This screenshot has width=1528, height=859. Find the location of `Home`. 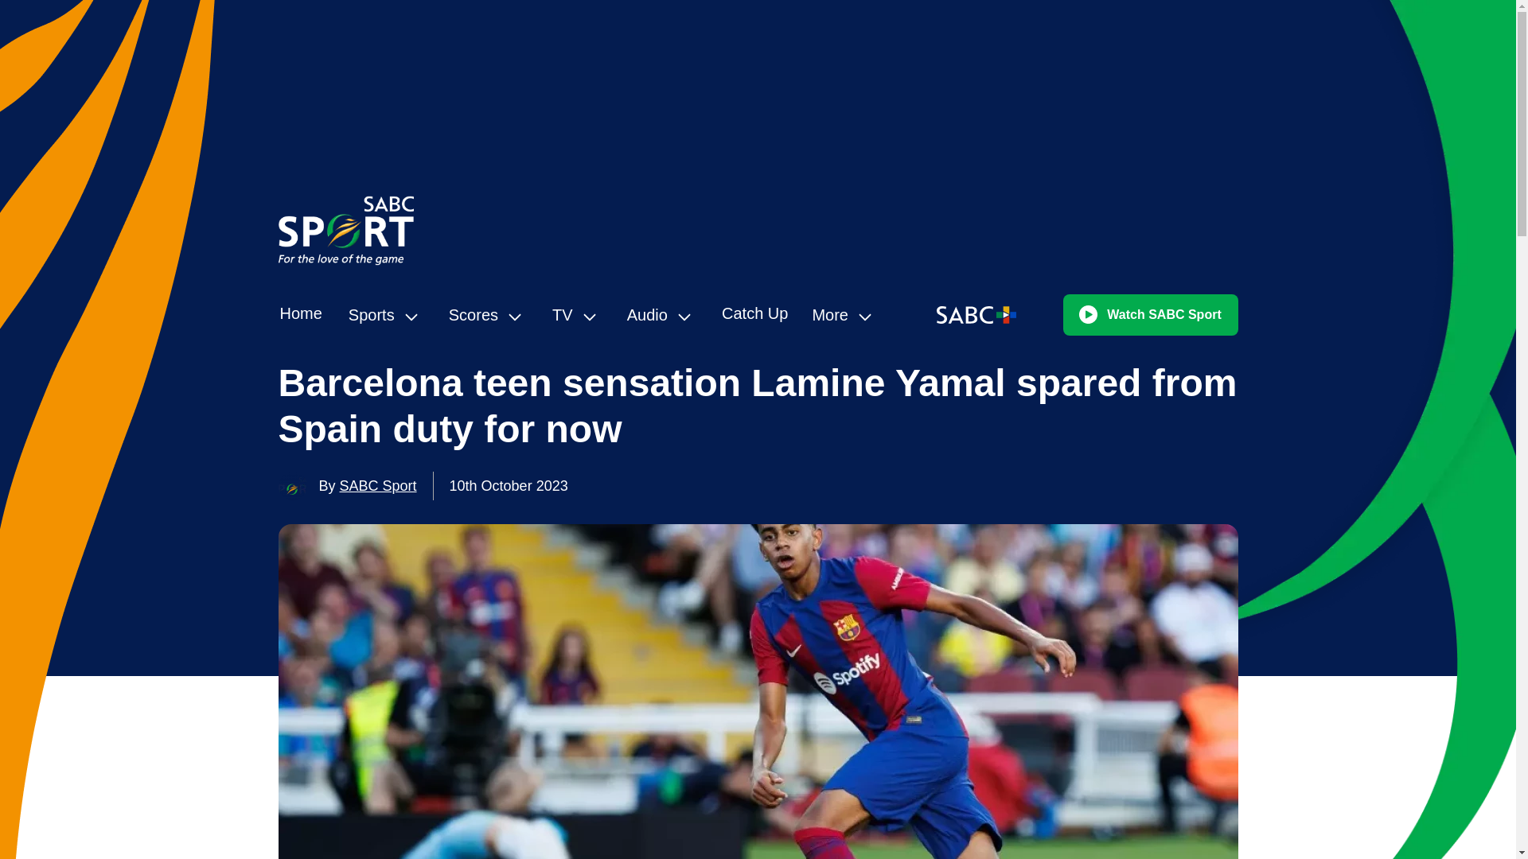

Home is located at coordinates (301, 313).